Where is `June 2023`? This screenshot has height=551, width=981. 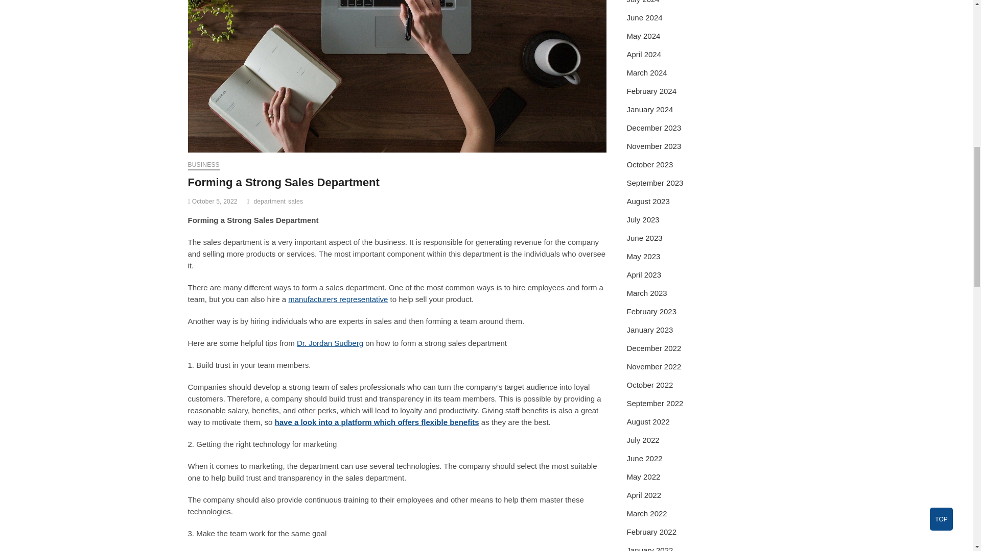 June 2023 is located at coordinates (644, 238).